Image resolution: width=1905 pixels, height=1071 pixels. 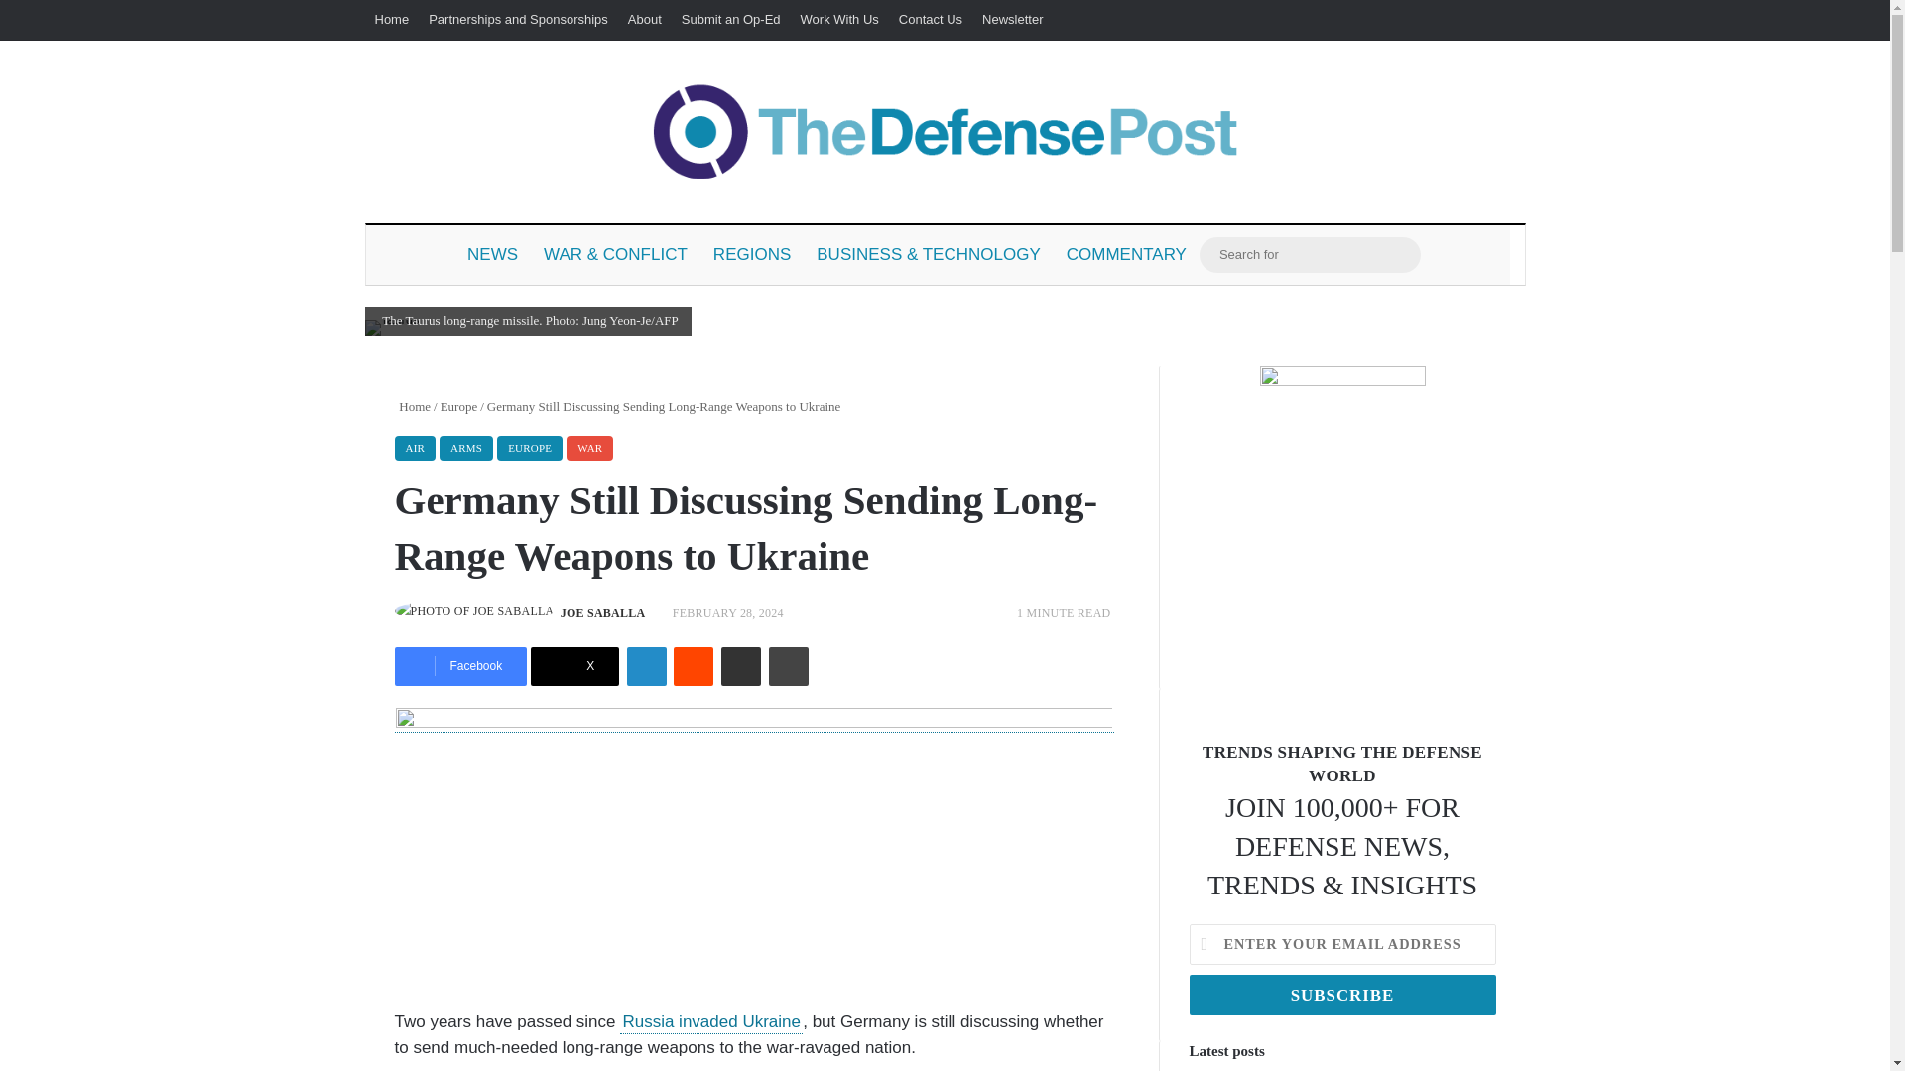 What do you see at coordinates (492, 254) in the screenshot?
I see `NEWS` at bounding box center [492, 254].